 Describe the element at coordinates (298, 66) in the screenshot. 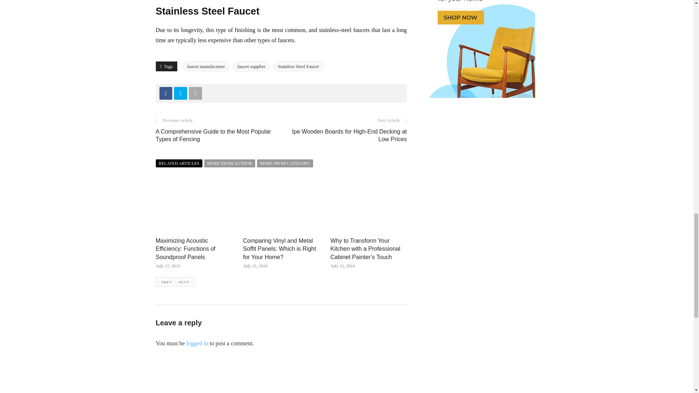

I see `View all posts tagged Stainless Steel Faucet` at that location.